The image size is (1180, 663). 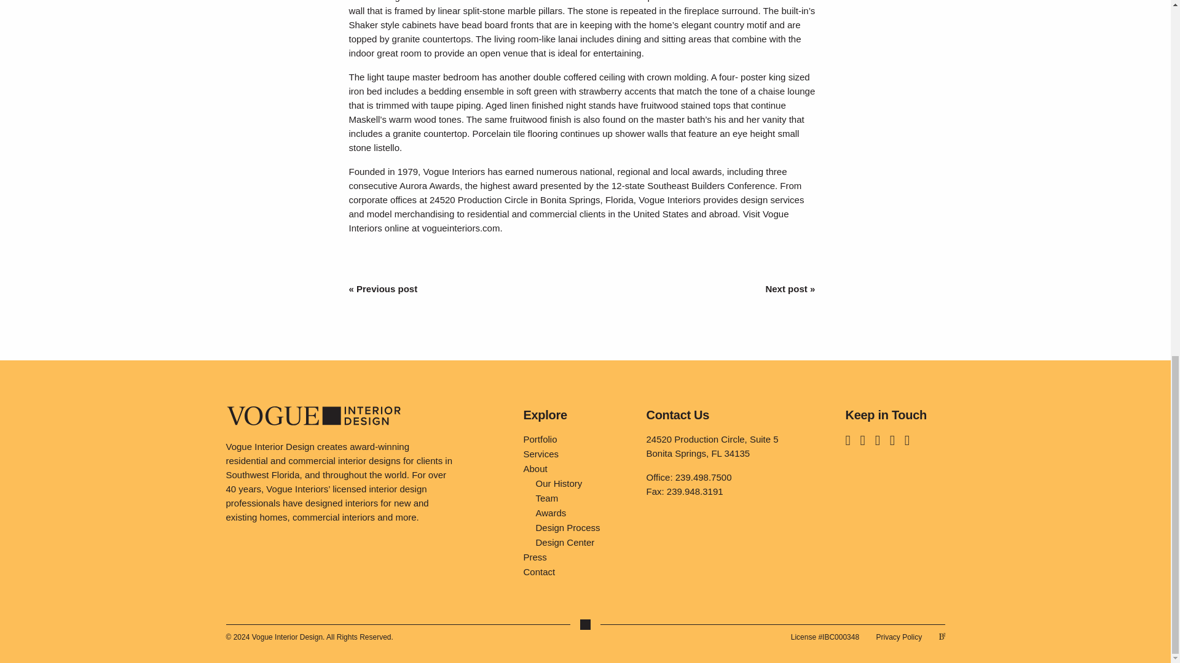 I want to click on Design Center, so click(x=581, y=543).